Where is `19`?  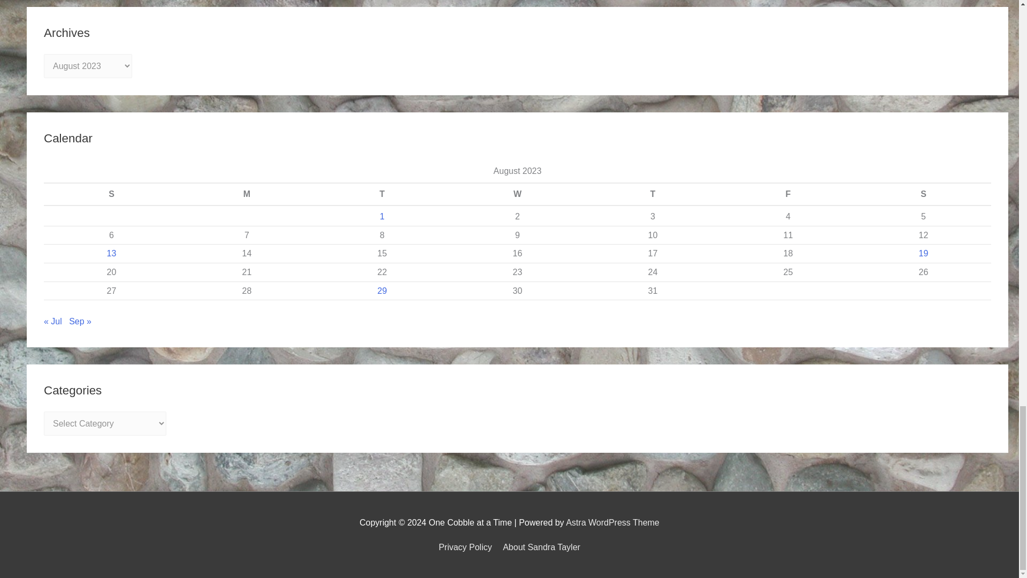
19 is located at coordinates (923, 253).